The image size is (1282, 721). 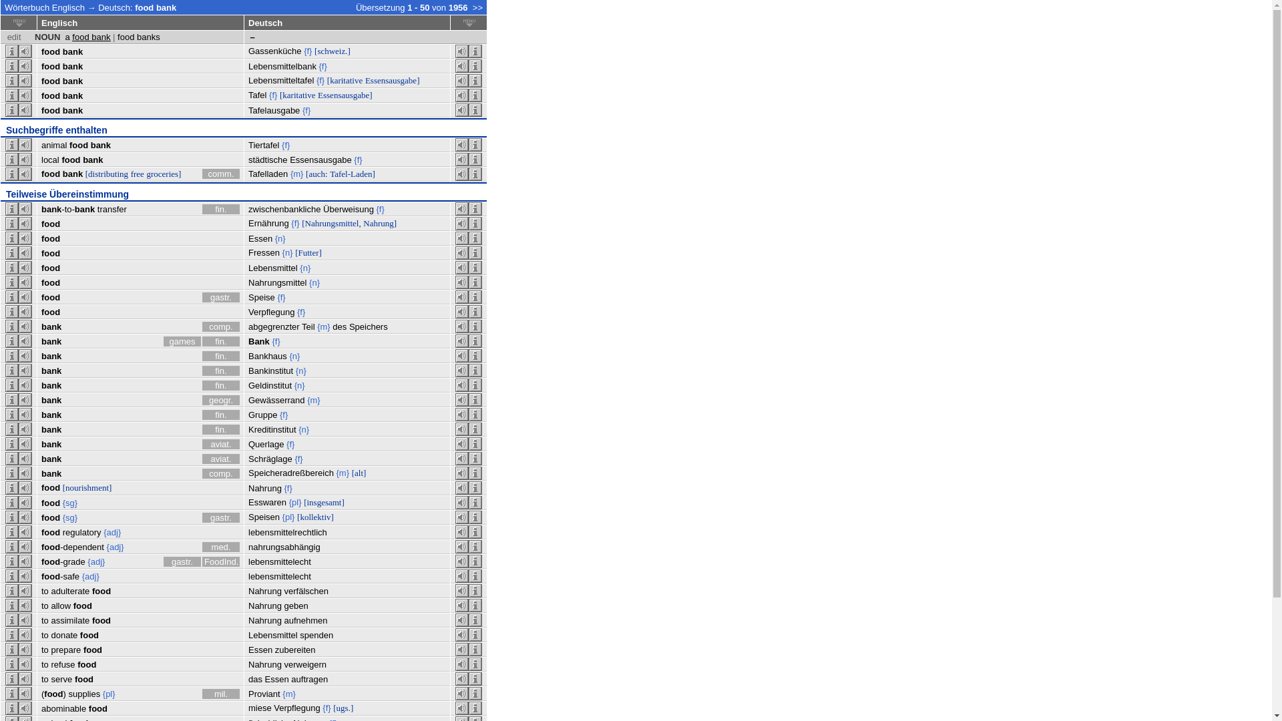 What do you see at coordinates (73, 547) in the screenshot?
I see `food-dependent` at bounding box center [73, 547].